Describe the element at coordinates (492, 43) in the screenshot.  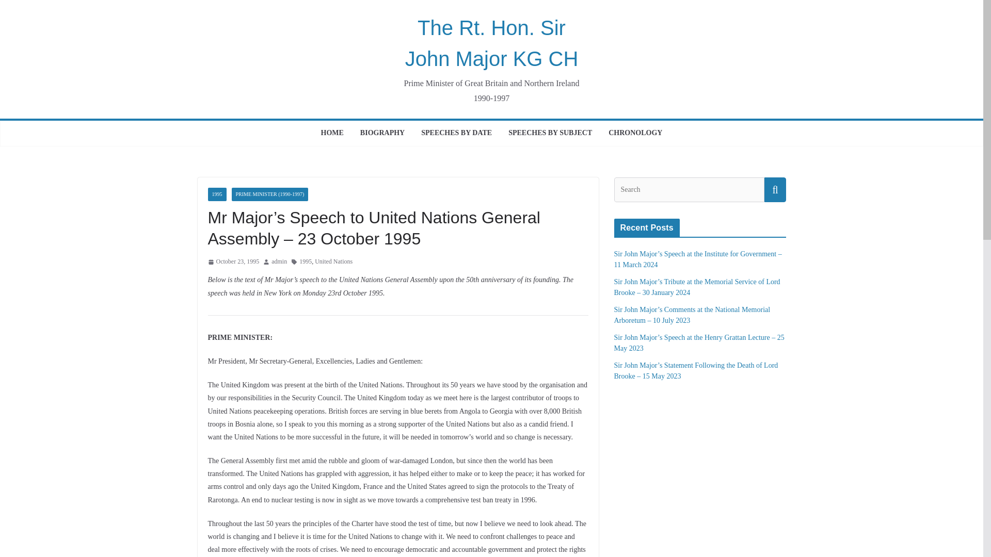
I see `The Rt. Hon. Sir John Major KG CH` at that location.